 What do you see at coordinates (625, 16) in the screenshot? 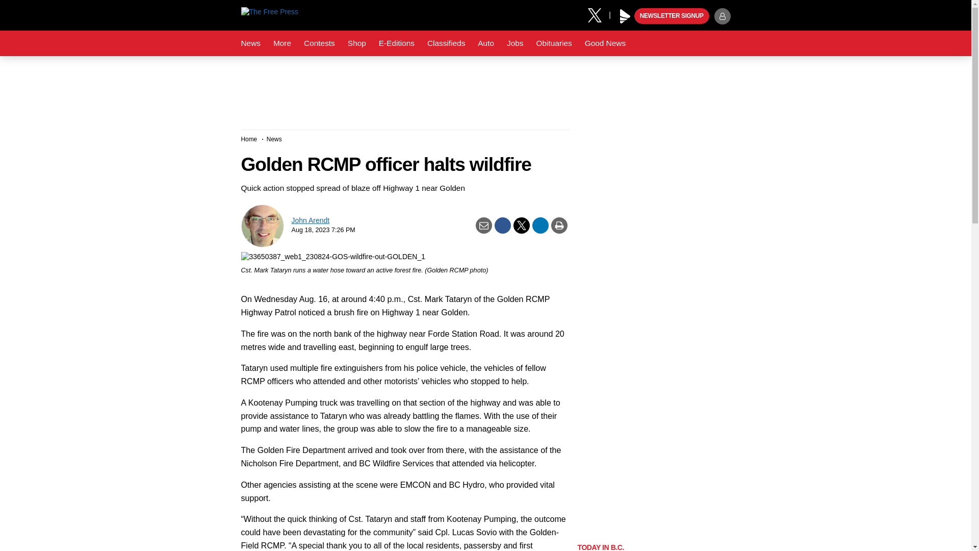
I see `Play` at bounding box center [625, 16].